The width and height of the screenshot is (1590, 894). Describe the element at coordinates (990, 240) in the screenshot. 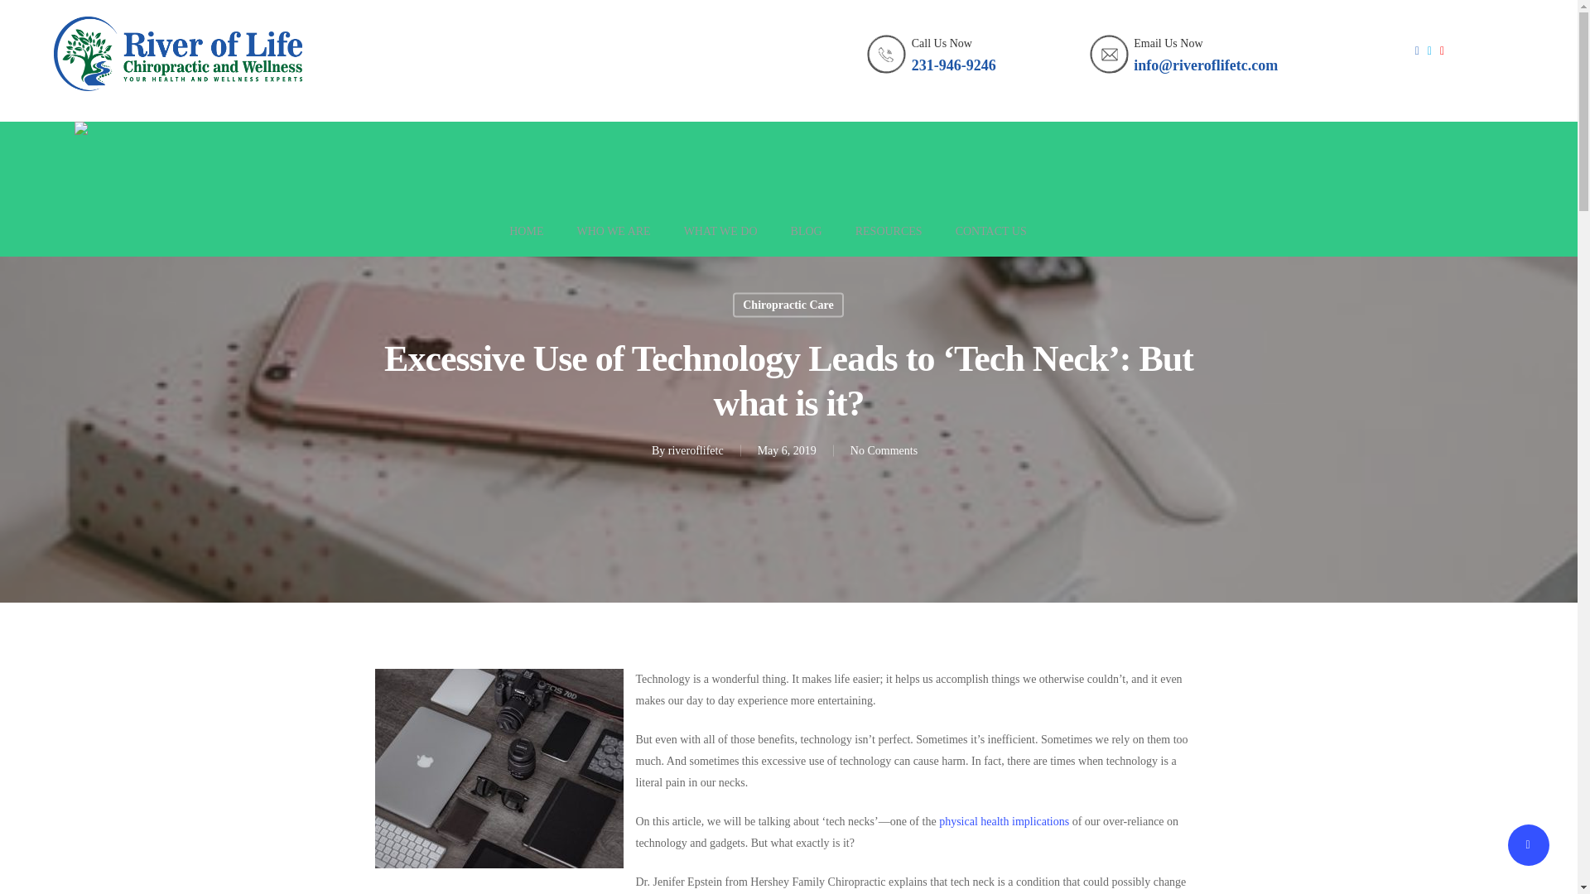

I see `CONTACT US` at that location.